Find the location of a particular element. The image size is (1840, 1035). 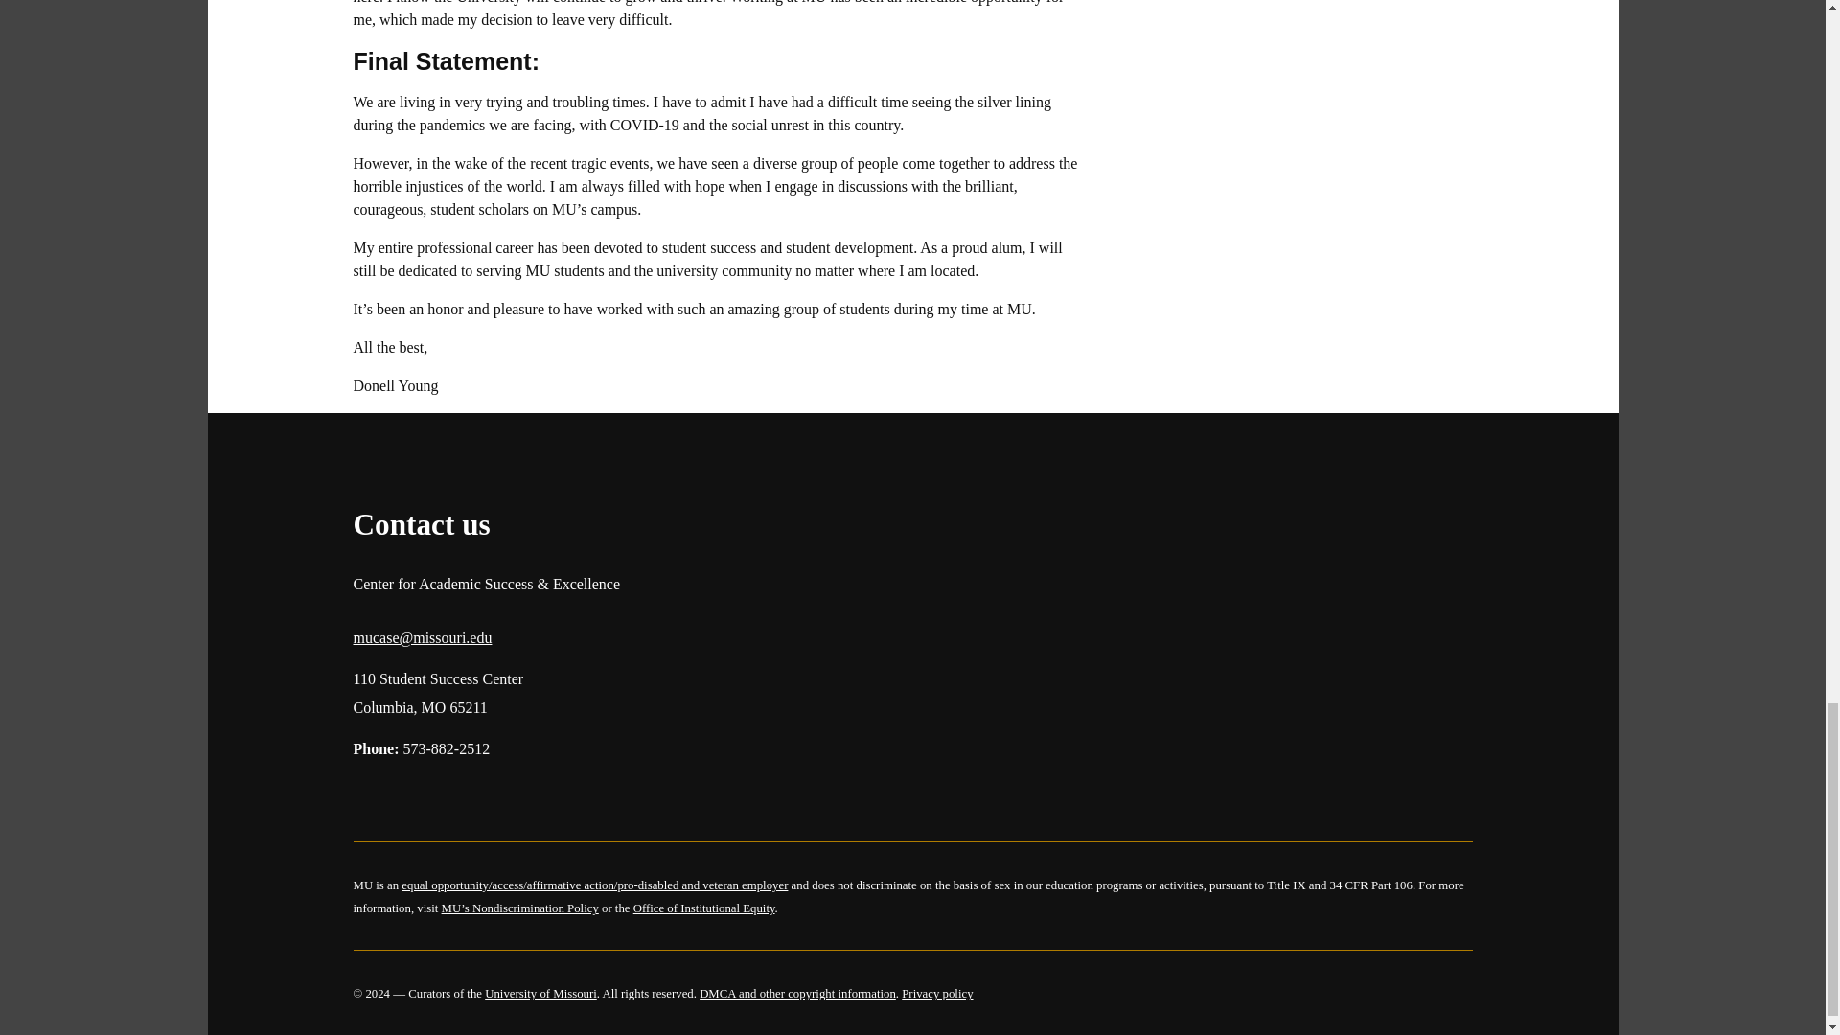

DMCA and other copyright information is located at coordinates (797, 994).